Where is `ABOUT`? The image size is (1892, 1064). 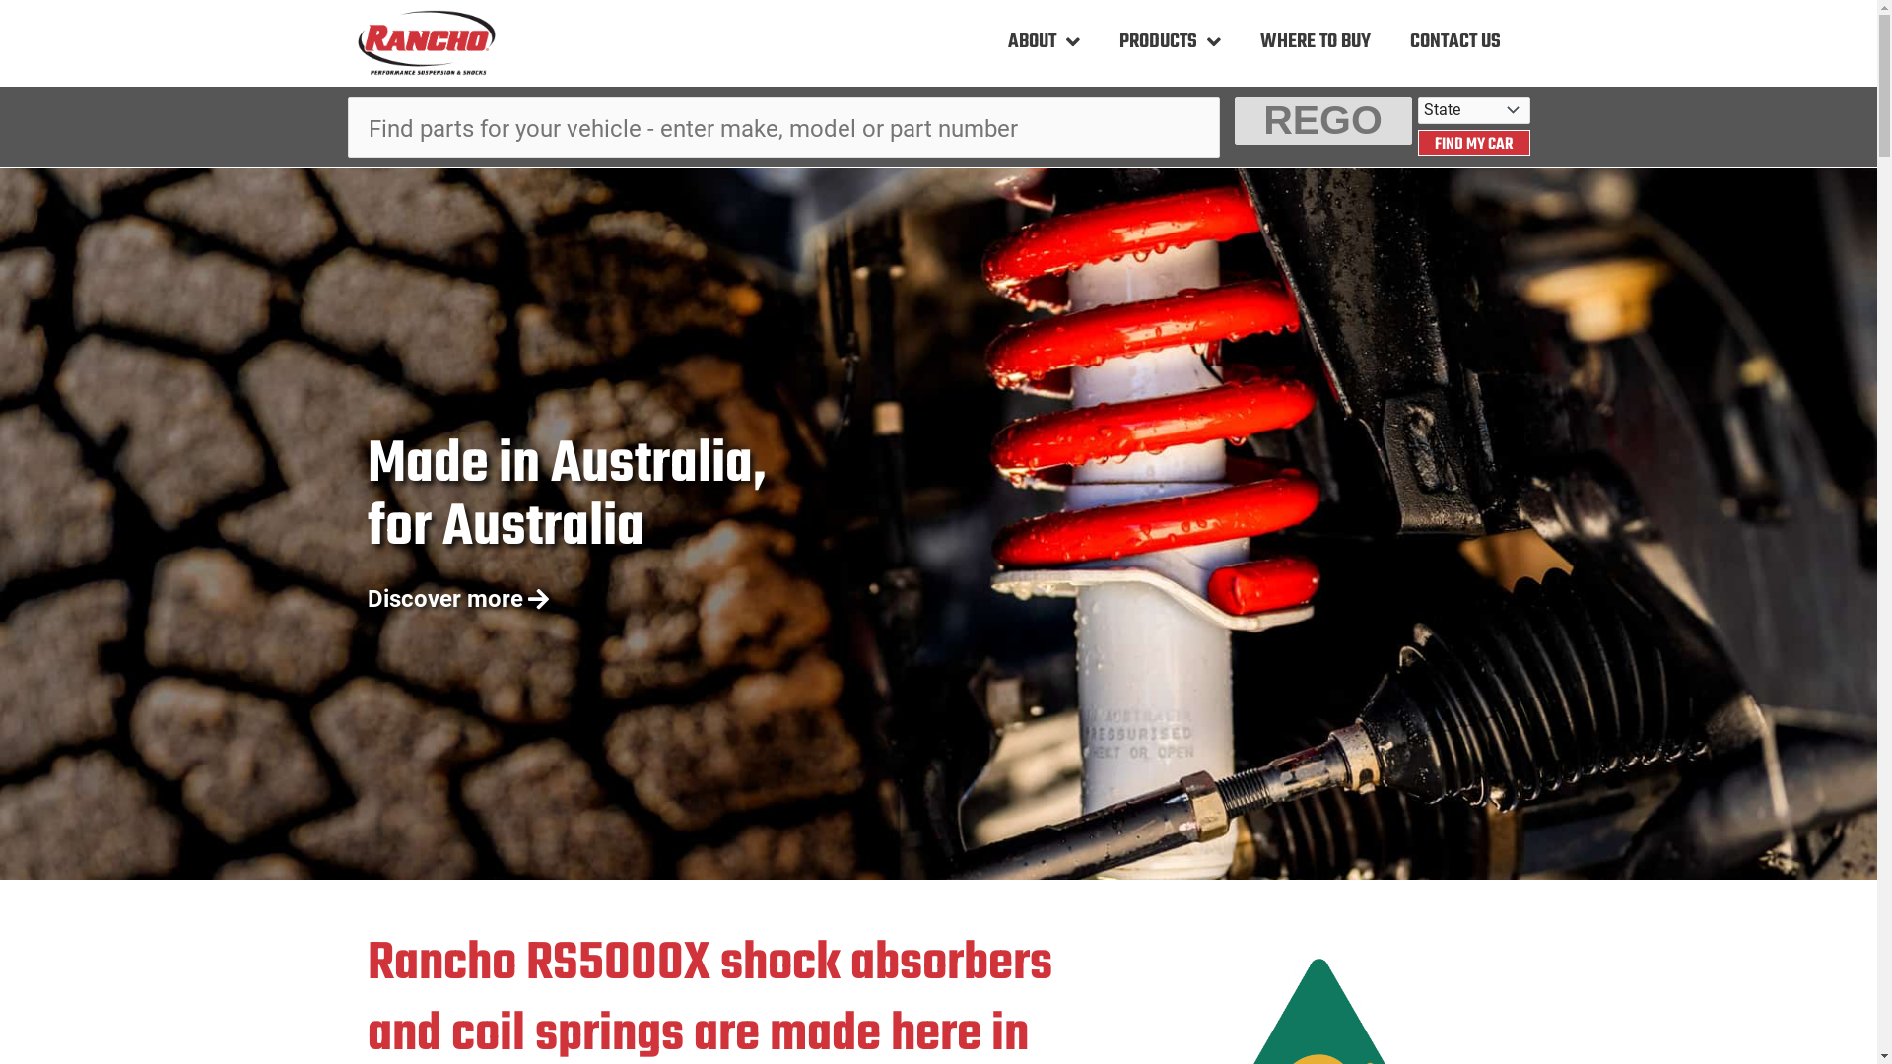
ABOUT is located at coordinates (1043, 42).